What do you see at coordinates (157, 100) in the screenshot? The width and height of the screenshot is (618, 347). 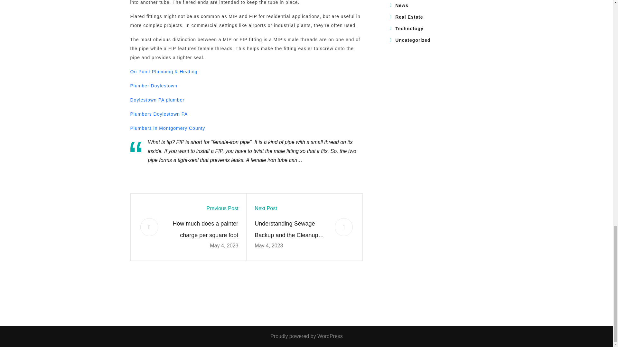 I see `Doylestown PA plumber` at bounding box center [157, 100].